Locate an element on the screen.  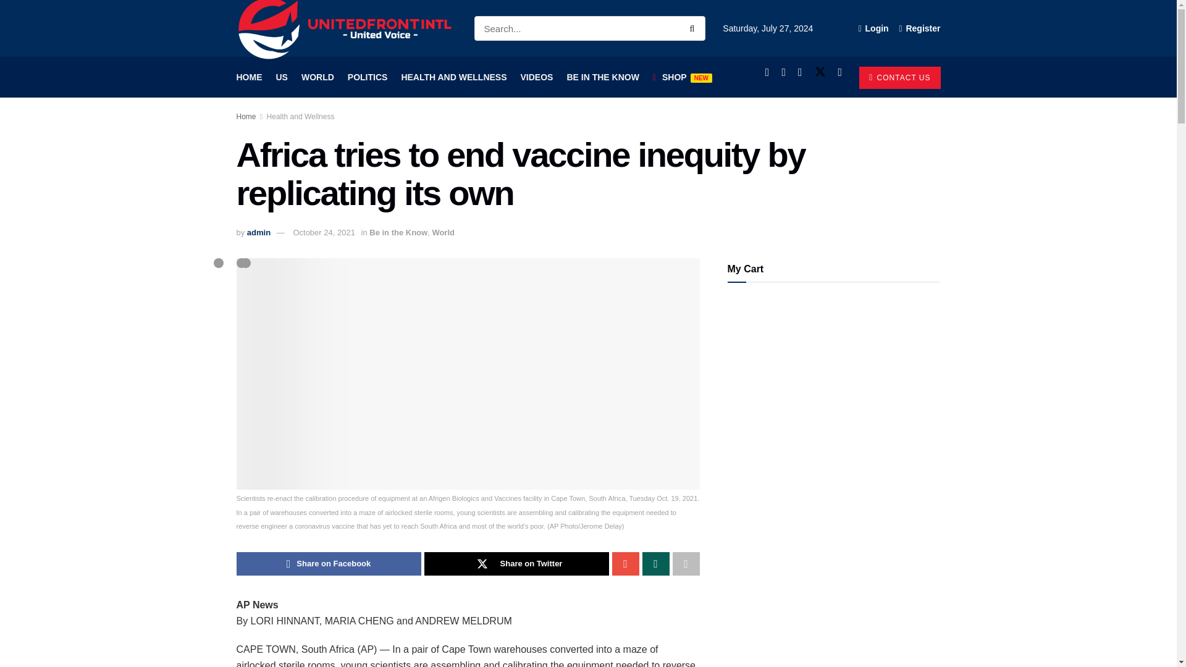
VIDEOS is located at coordinates (537, 77).